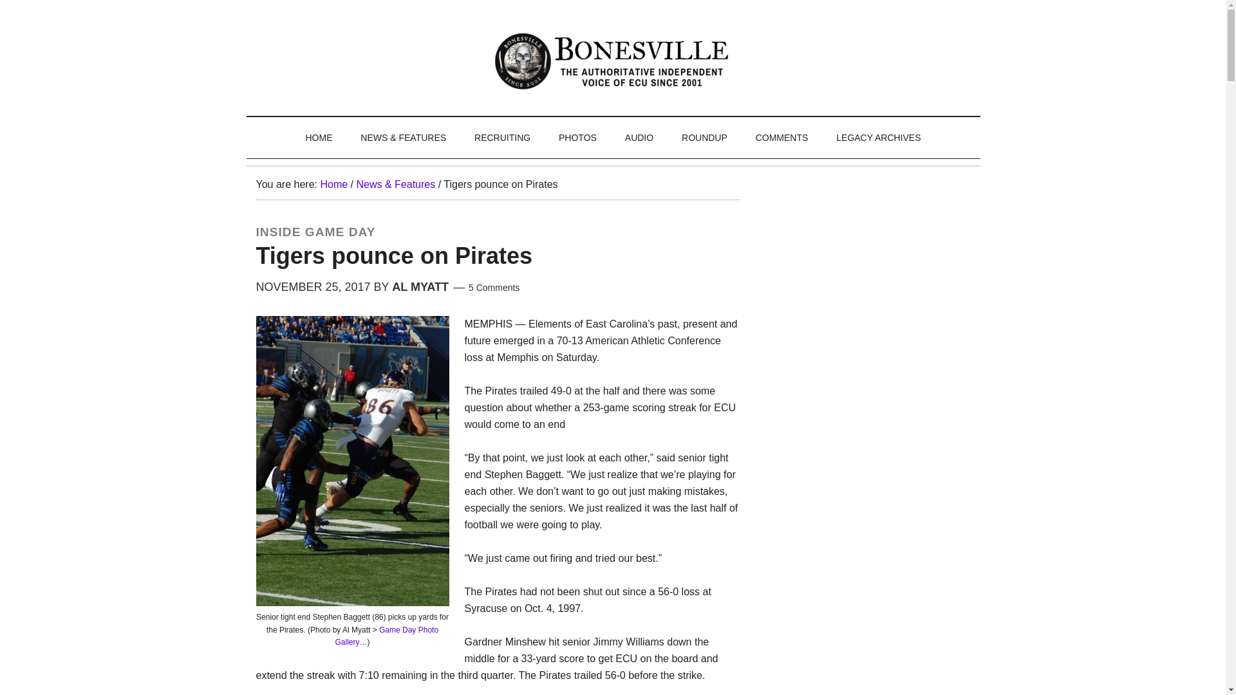  I want to click on AL MYATT, so click(420, 287).